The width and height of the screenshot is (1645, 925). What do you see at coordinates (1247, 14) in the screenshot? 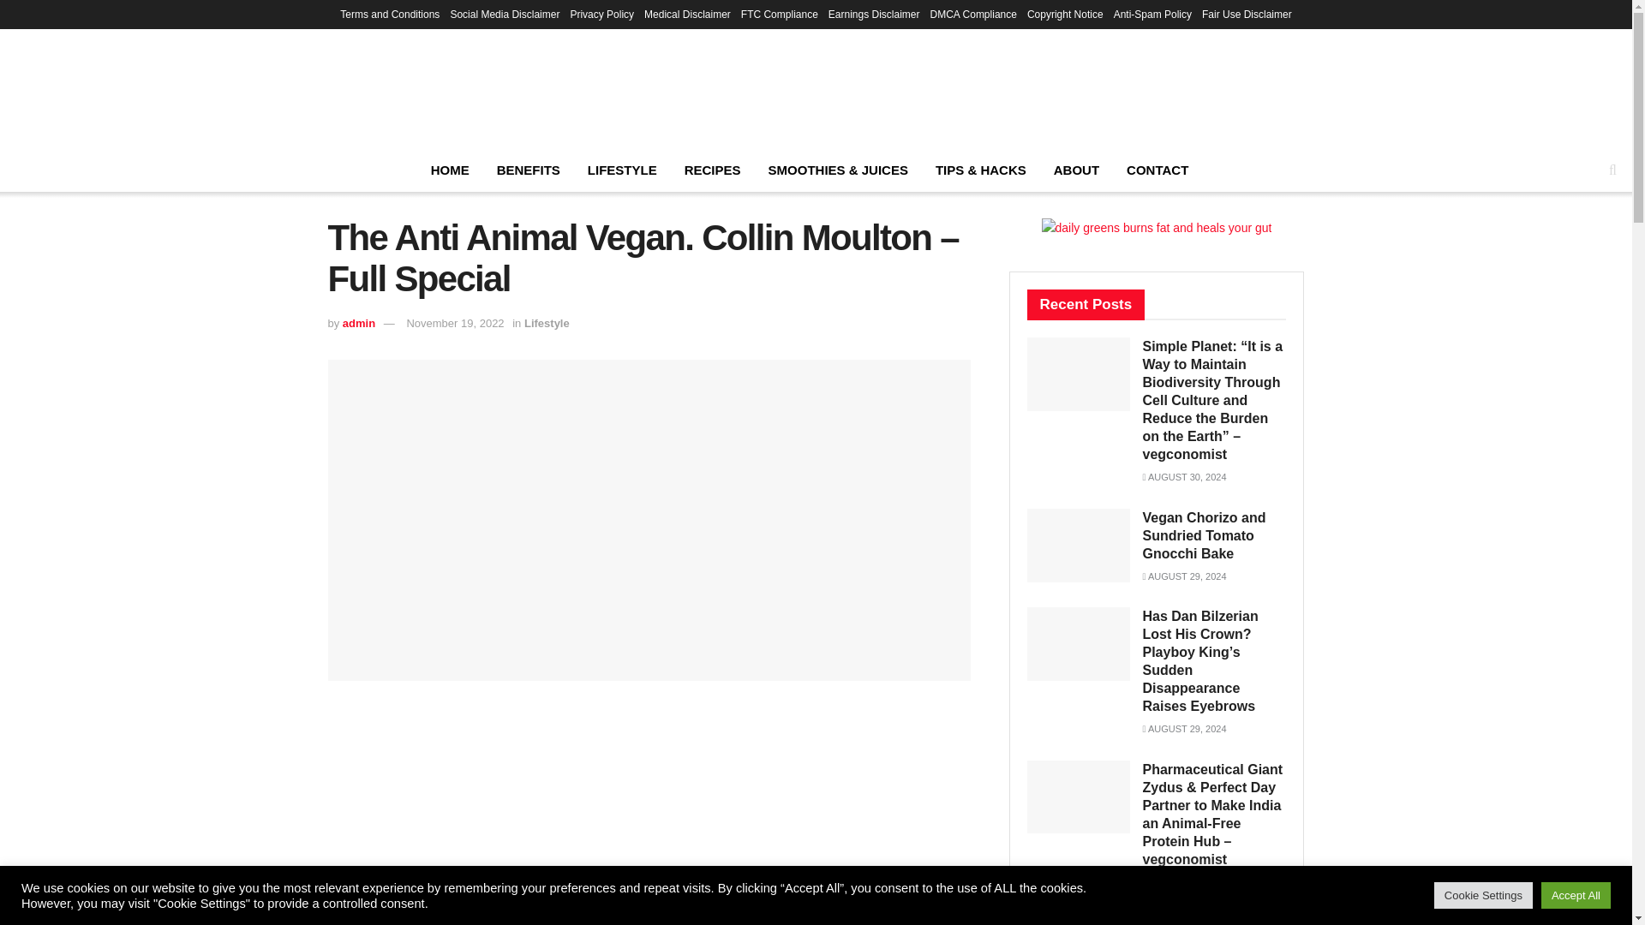
I see `Fair Use Disclaimer` at bounding box center [1247, 14].